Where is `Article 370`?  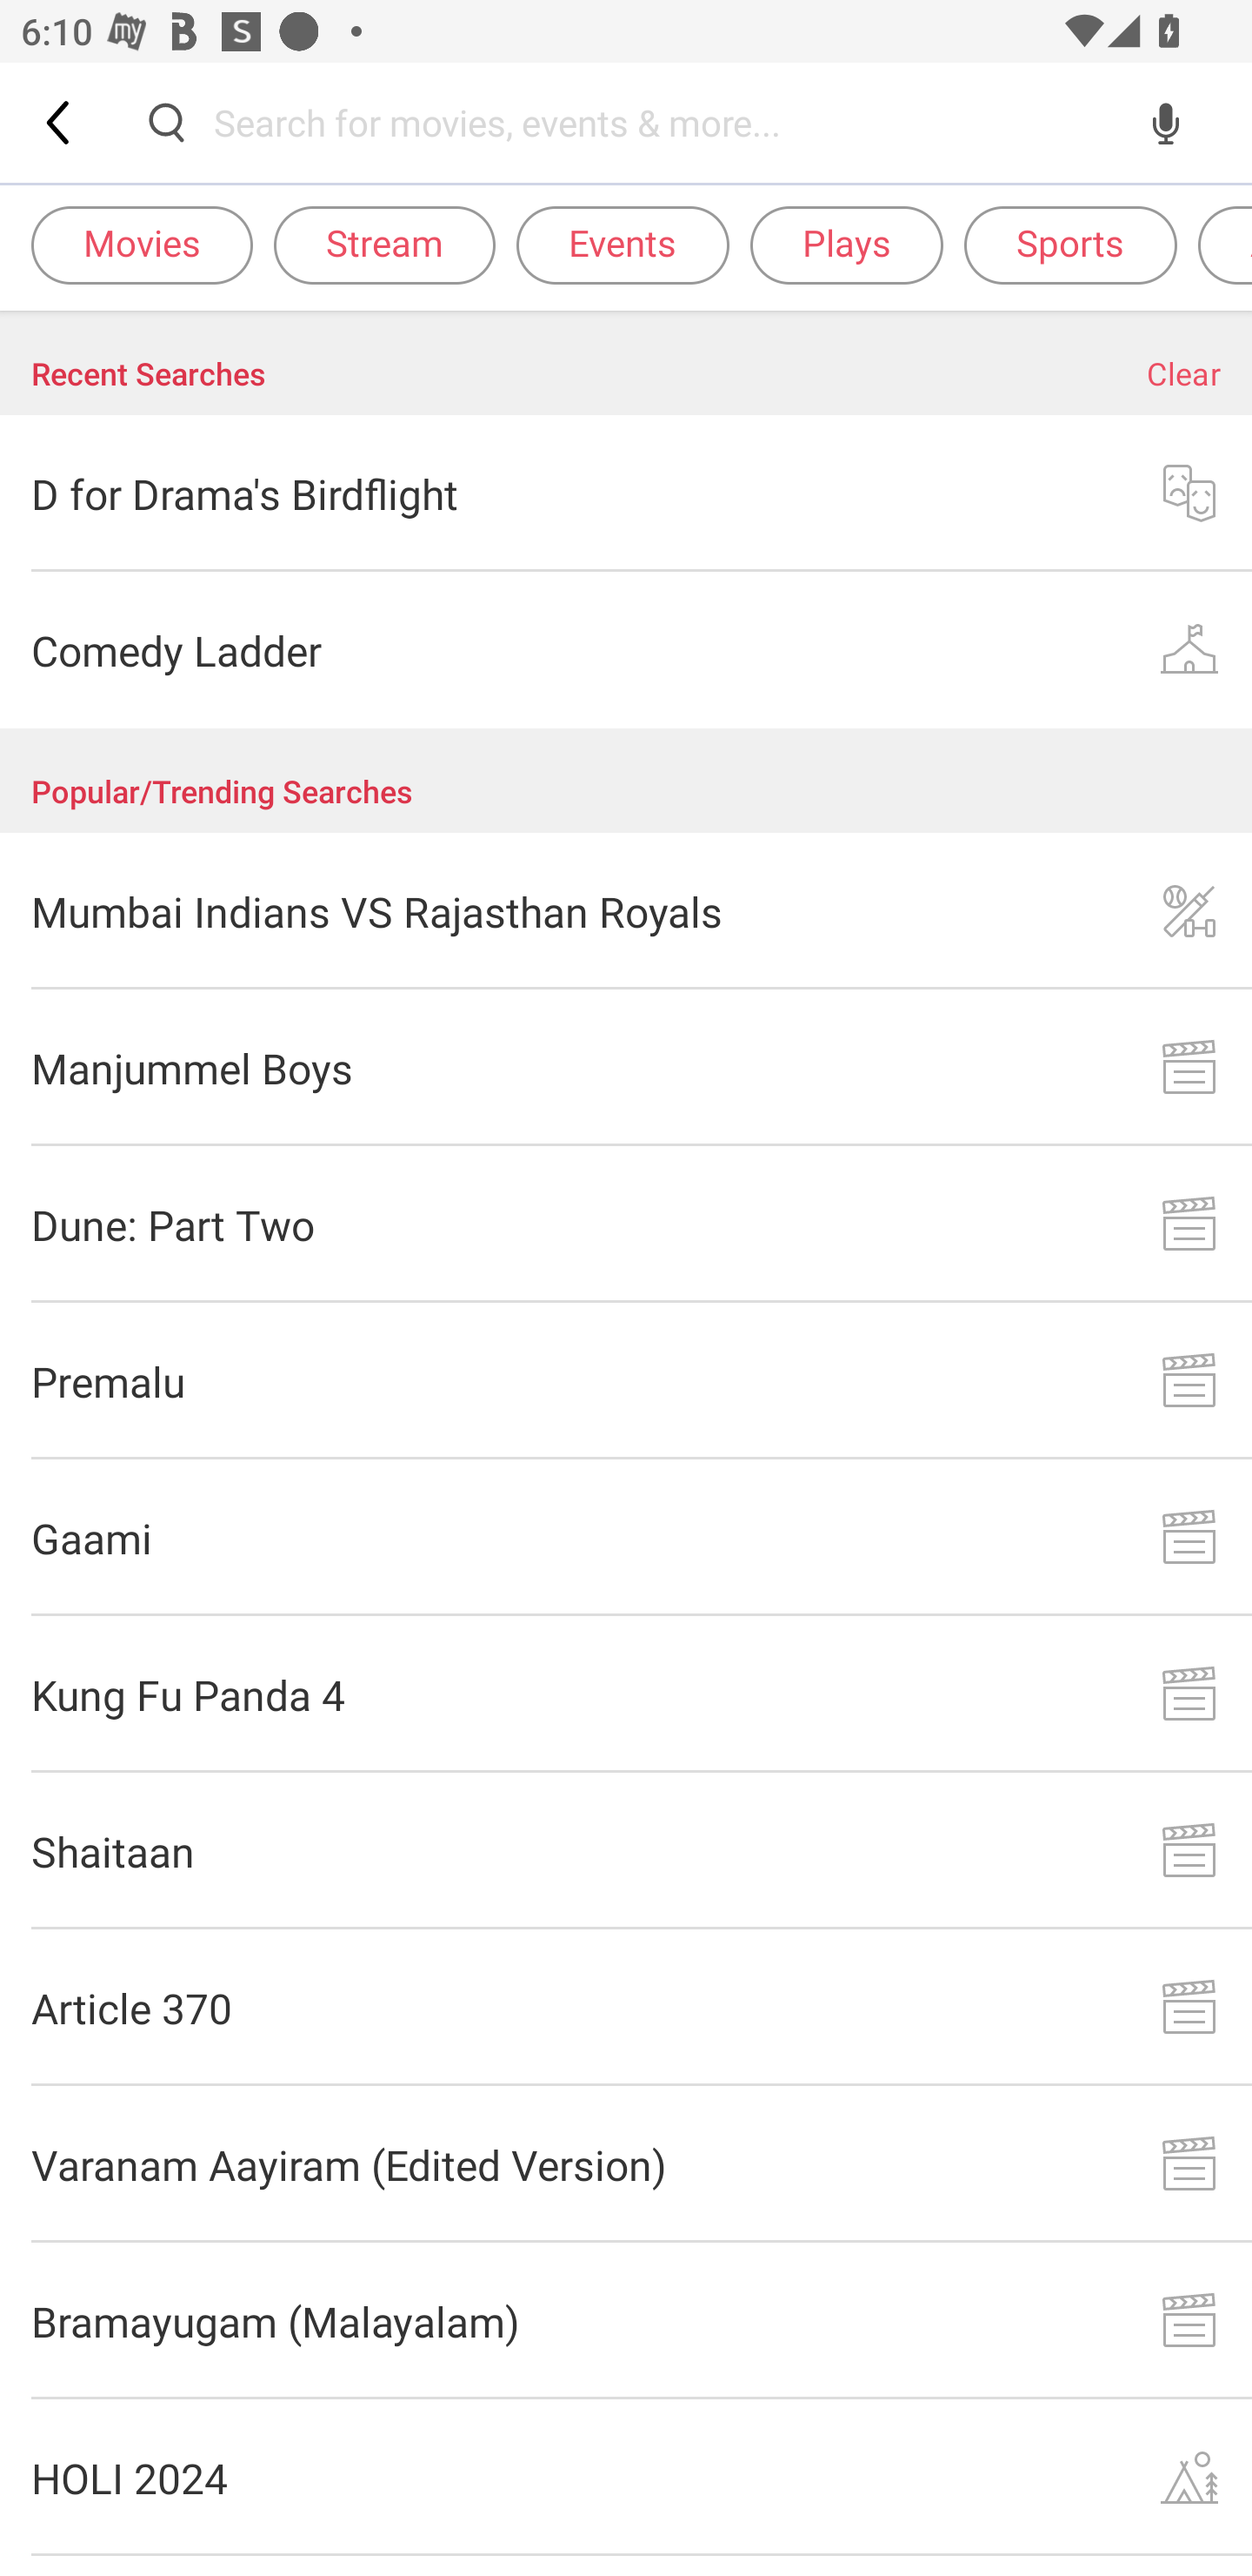
Article 370 is located at coordinates (626, 2008).